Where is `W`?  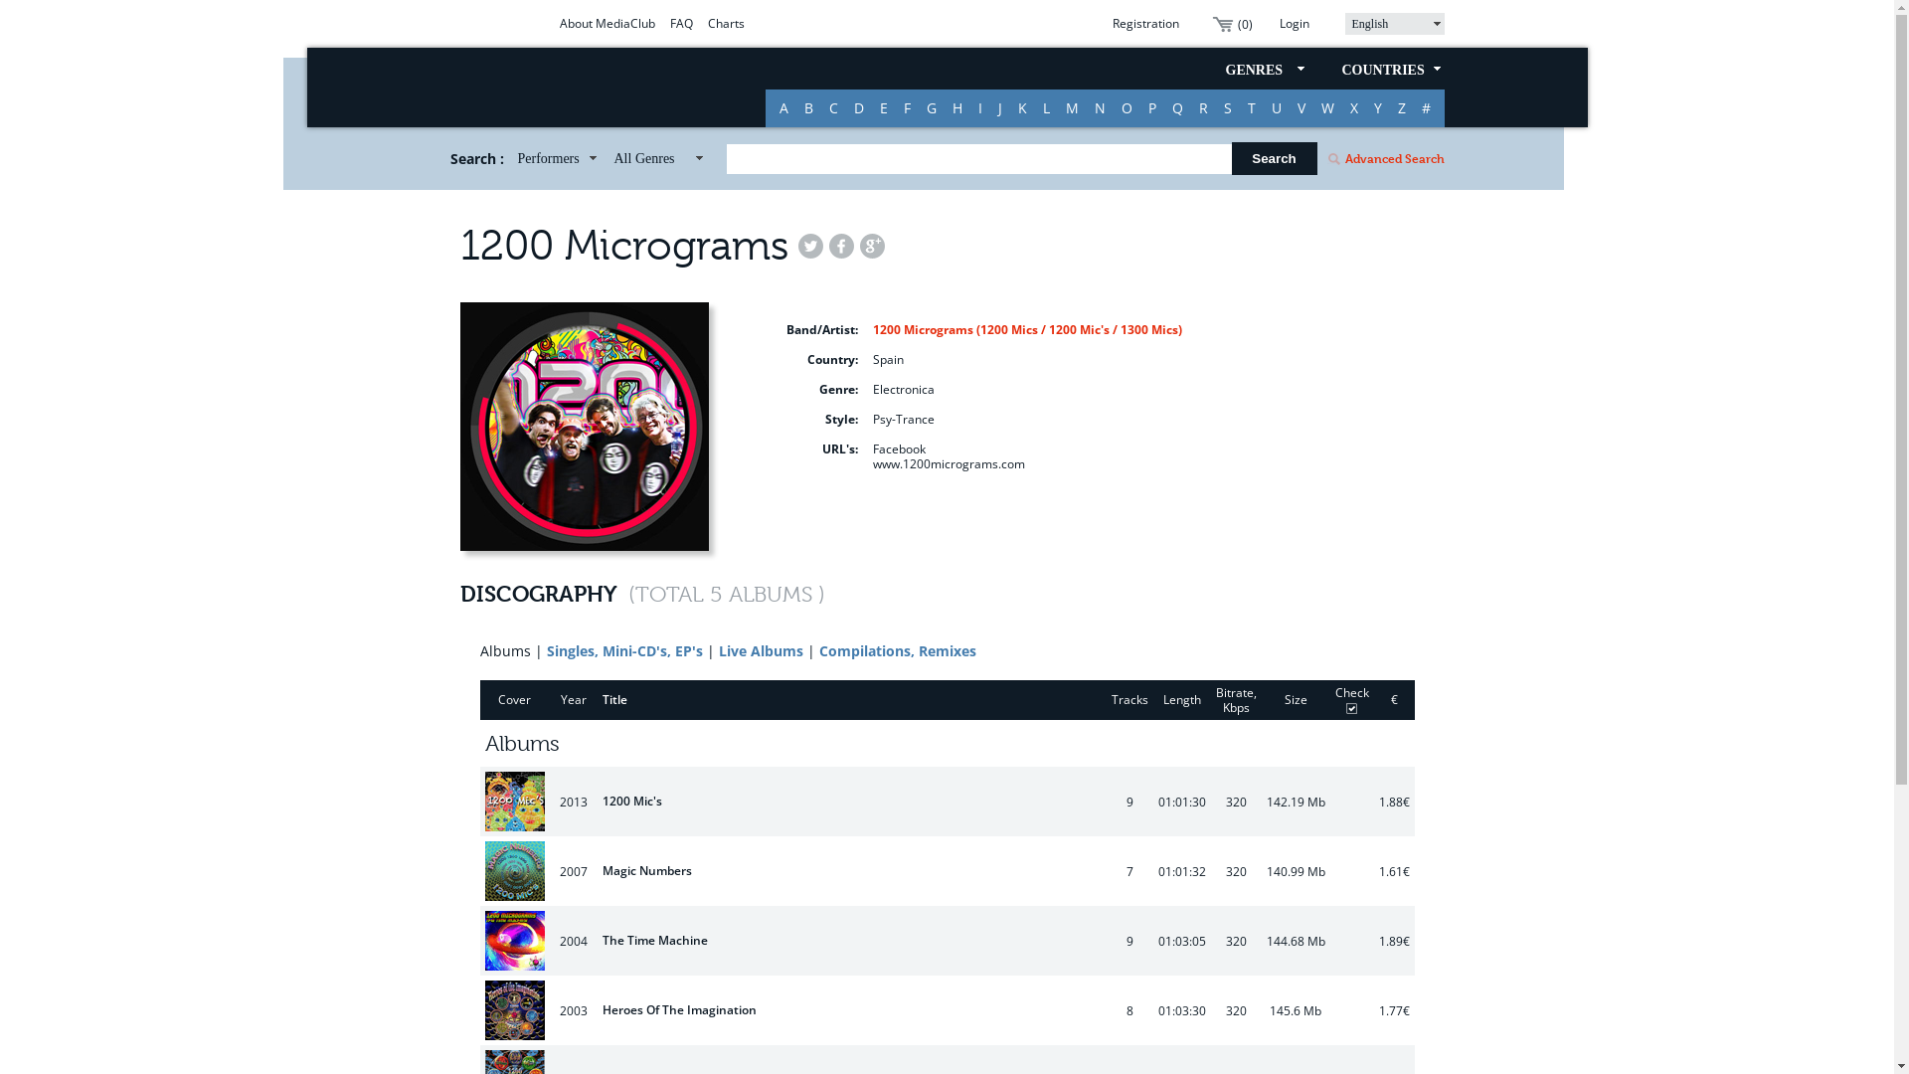
W is located at coordinates (1326, 108).